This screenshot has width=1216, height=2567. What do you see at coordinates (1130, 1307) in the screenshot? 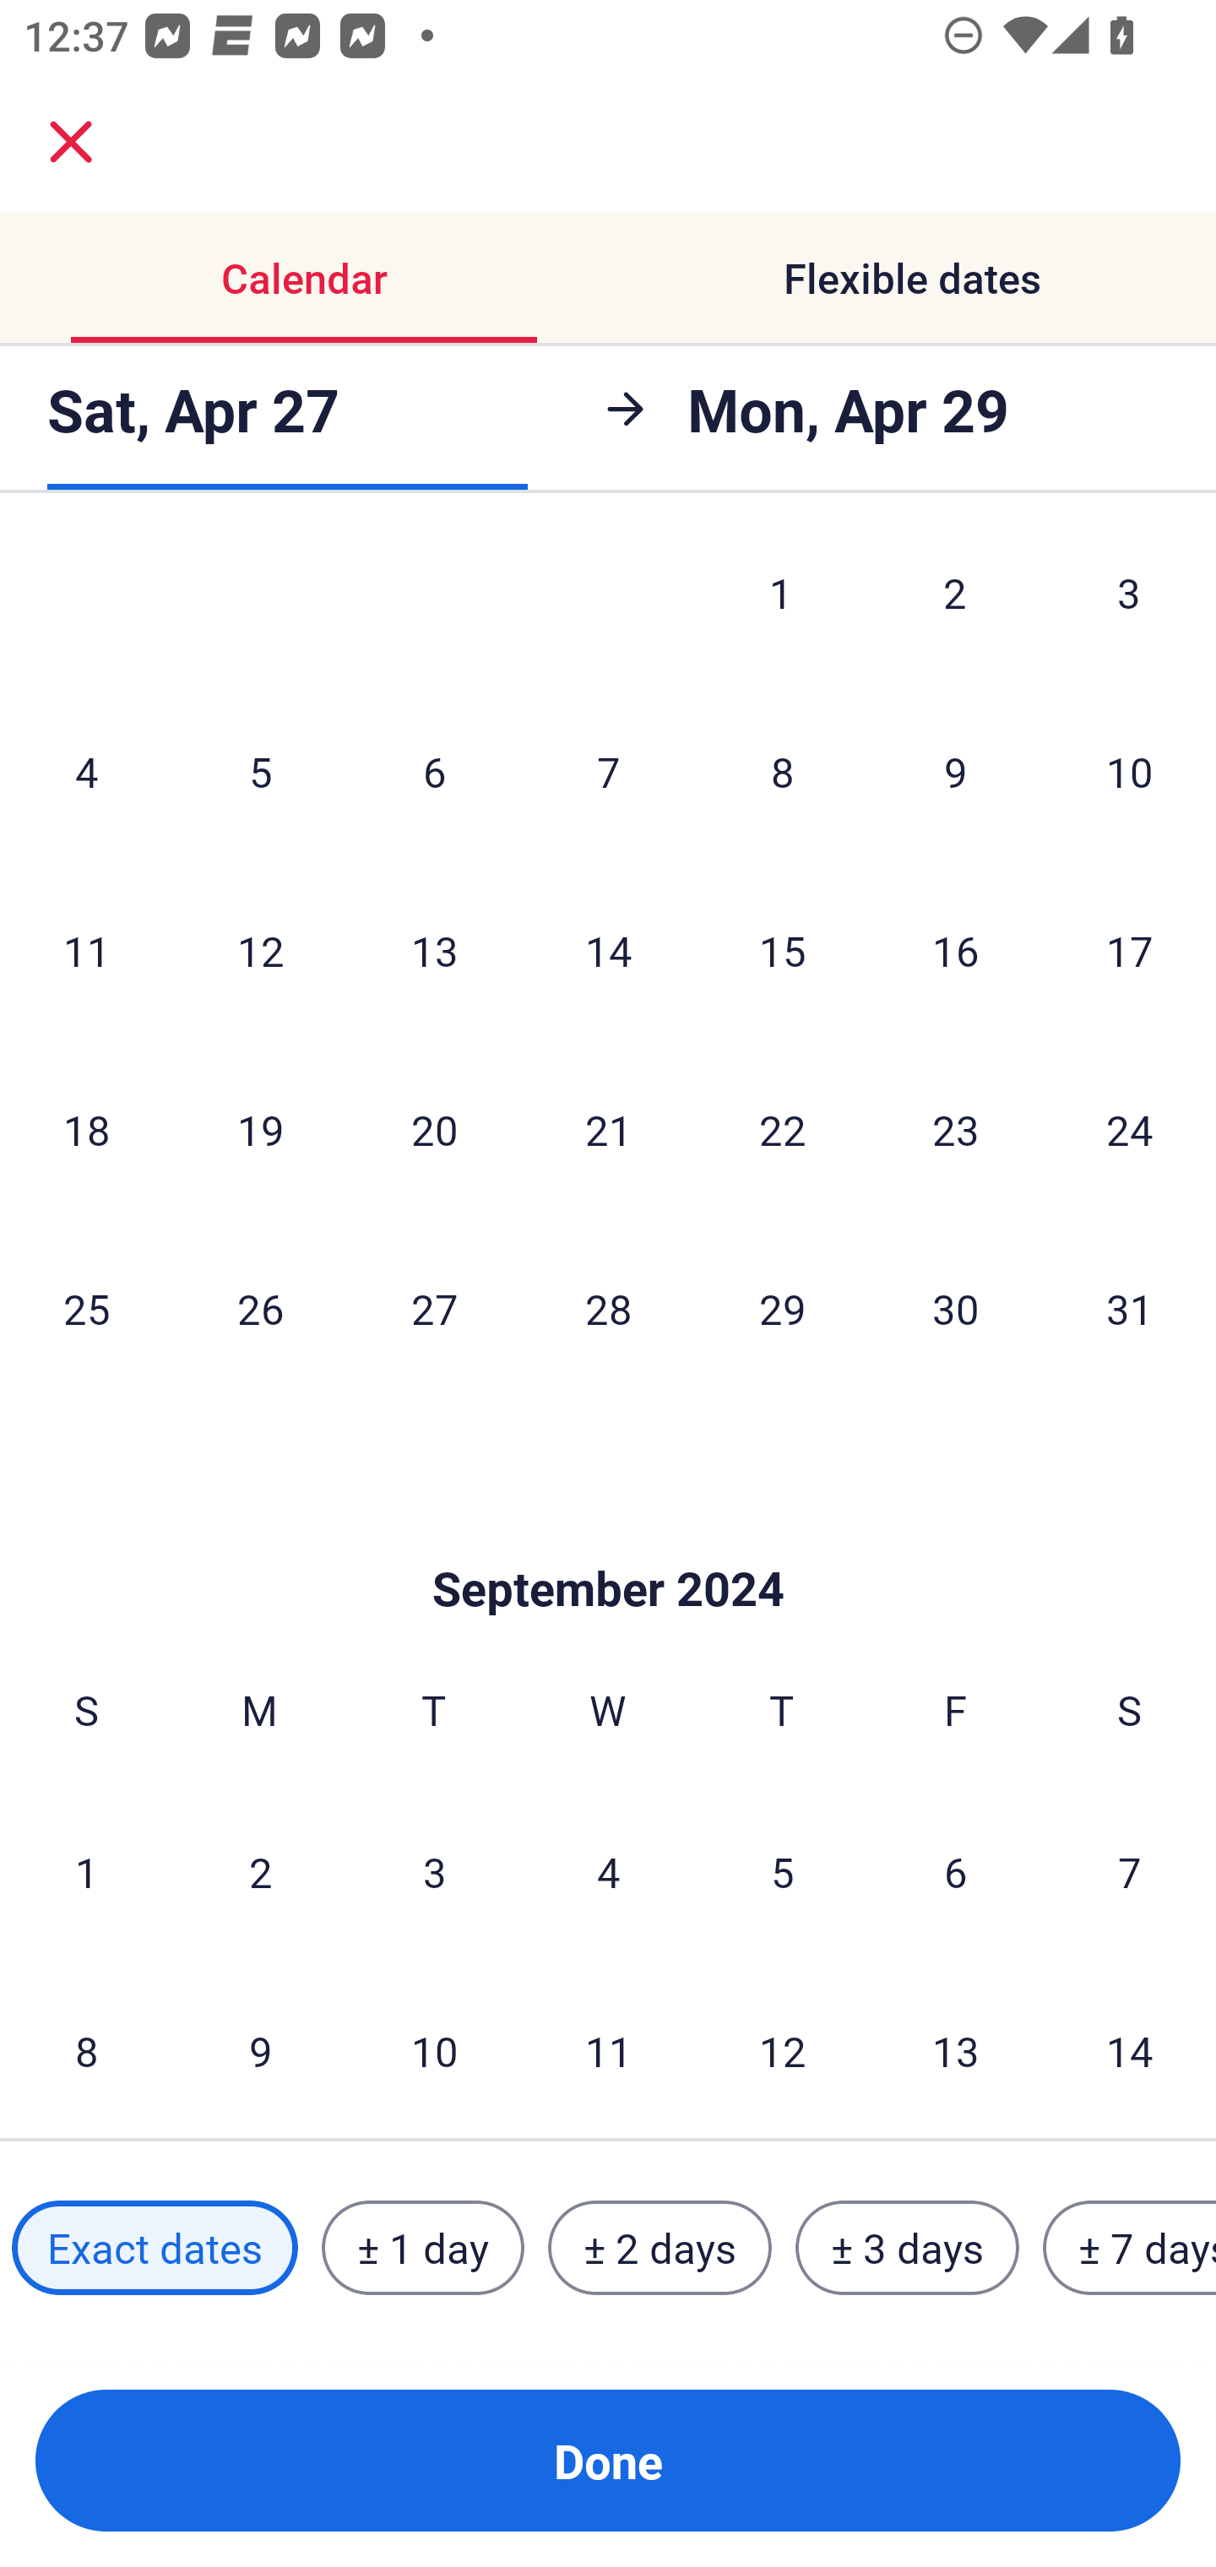
I see `31 Saturday, August 31, 2024` at bounding box center [1130, 1307].